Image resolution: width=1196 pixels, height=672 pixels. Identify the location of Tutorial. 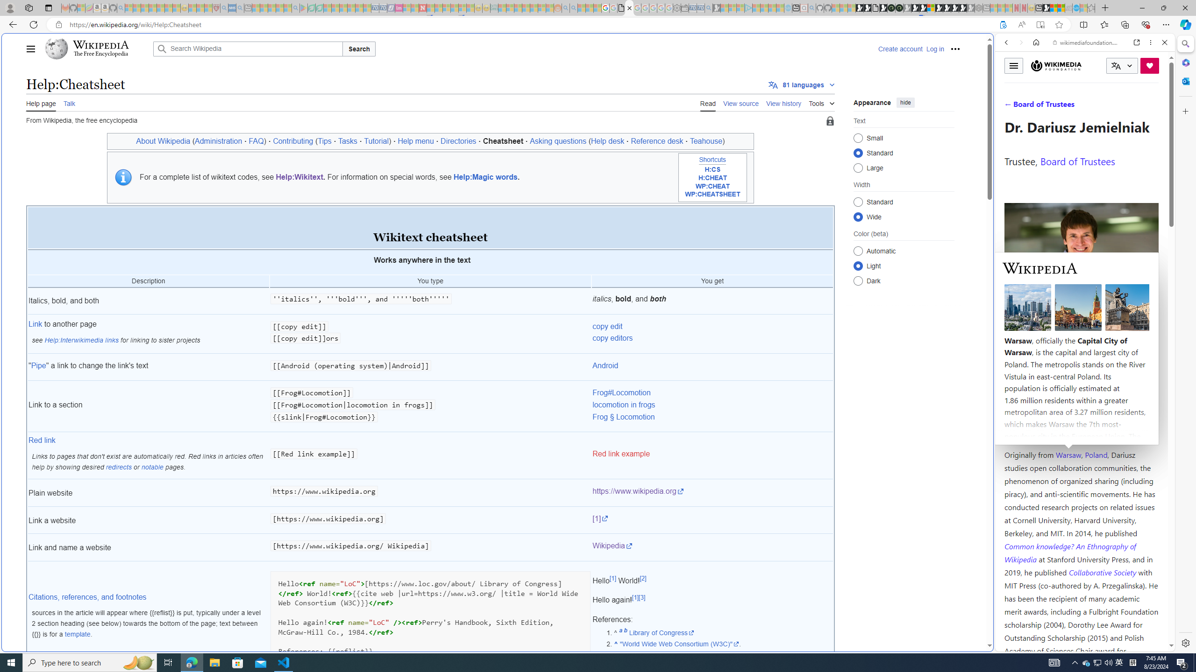
(376, 141).